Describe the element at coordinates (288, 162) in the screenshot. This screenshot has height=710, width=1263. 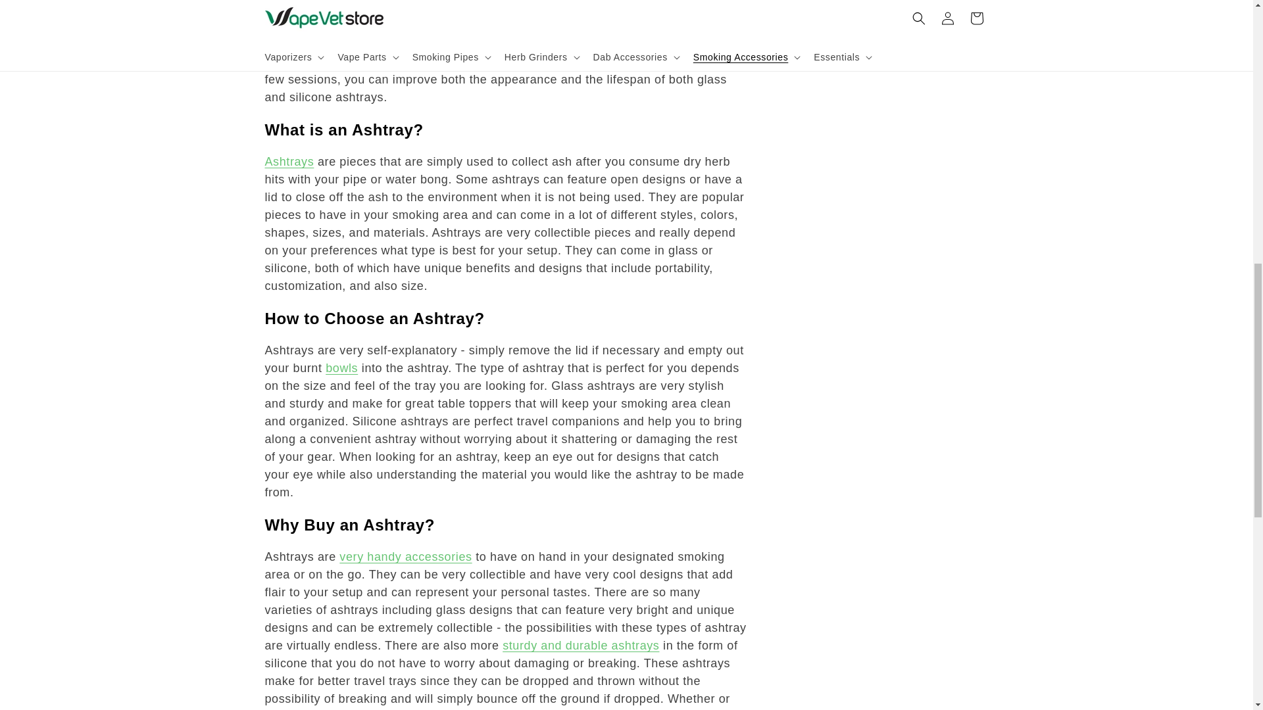
I see `WHAT IS AN ASHTRAY? EVERYTHING YOU NEED TO KNOW` at that location.